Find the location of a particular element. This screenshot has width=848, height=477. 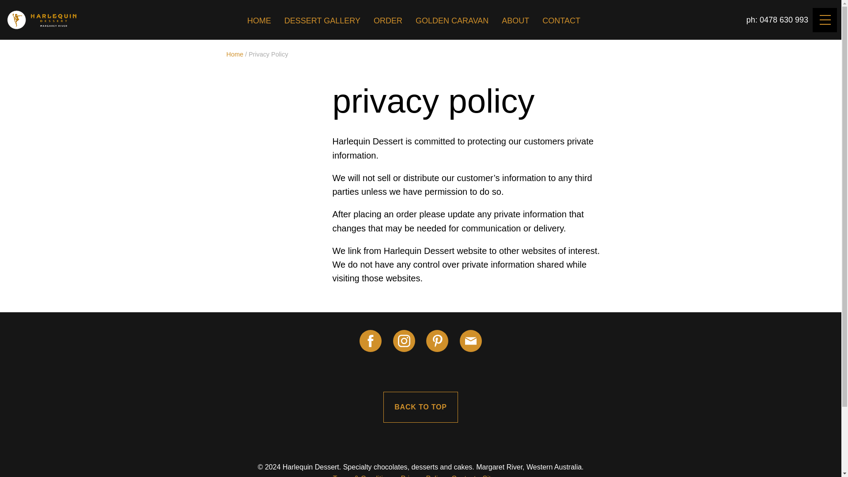

GOLDEN CARAVAN is located at coordinates (452, 20).